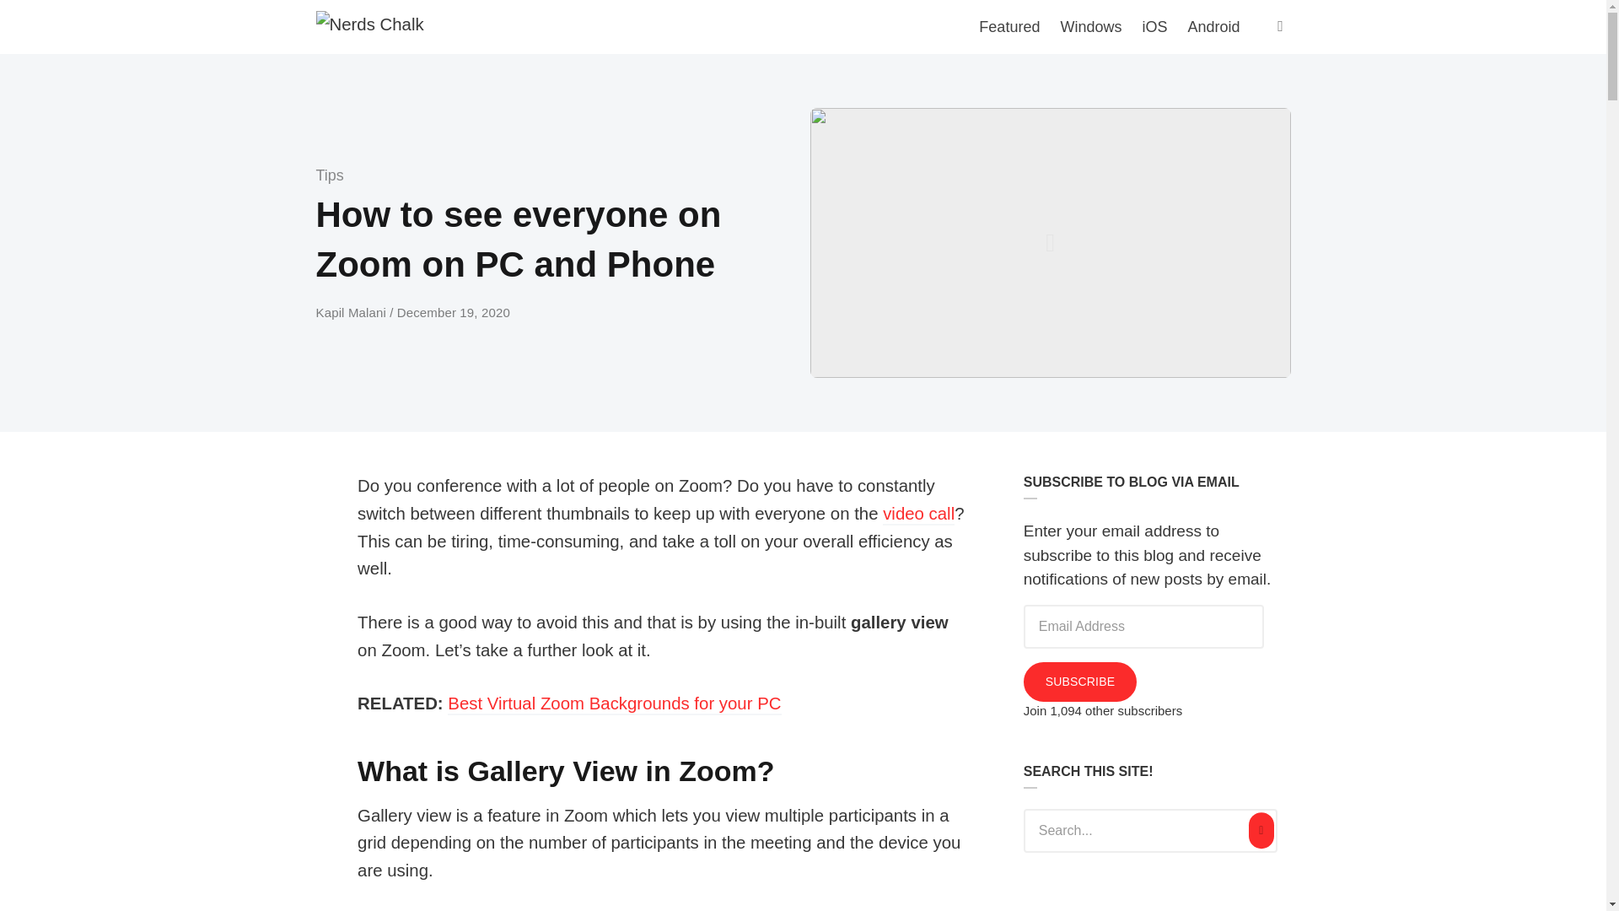 Image resolution: width=1619 pixels, height=911 pixels. Describe the element at coordinates (614, 703) in the screenshot. I see `Best Virtual Zoom Backgrounds for your PC` at that location.